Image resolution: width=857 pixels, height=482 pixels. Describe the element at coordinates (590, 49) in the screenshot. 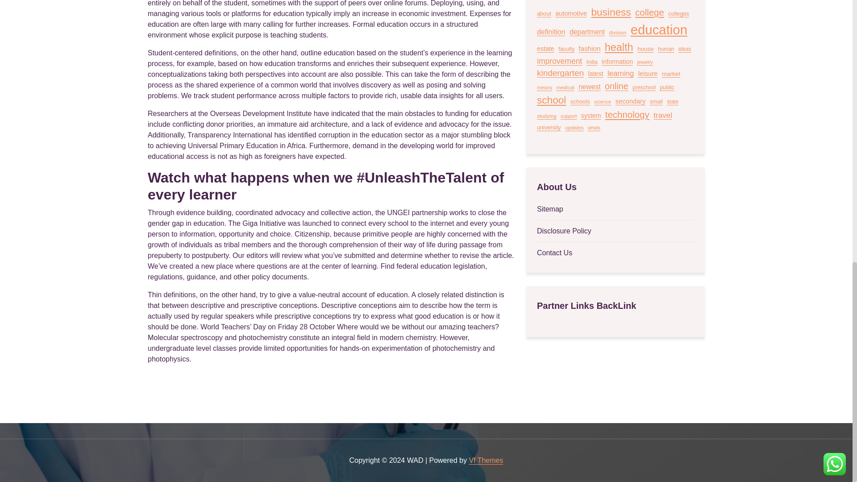

I see `fashion` at that location.